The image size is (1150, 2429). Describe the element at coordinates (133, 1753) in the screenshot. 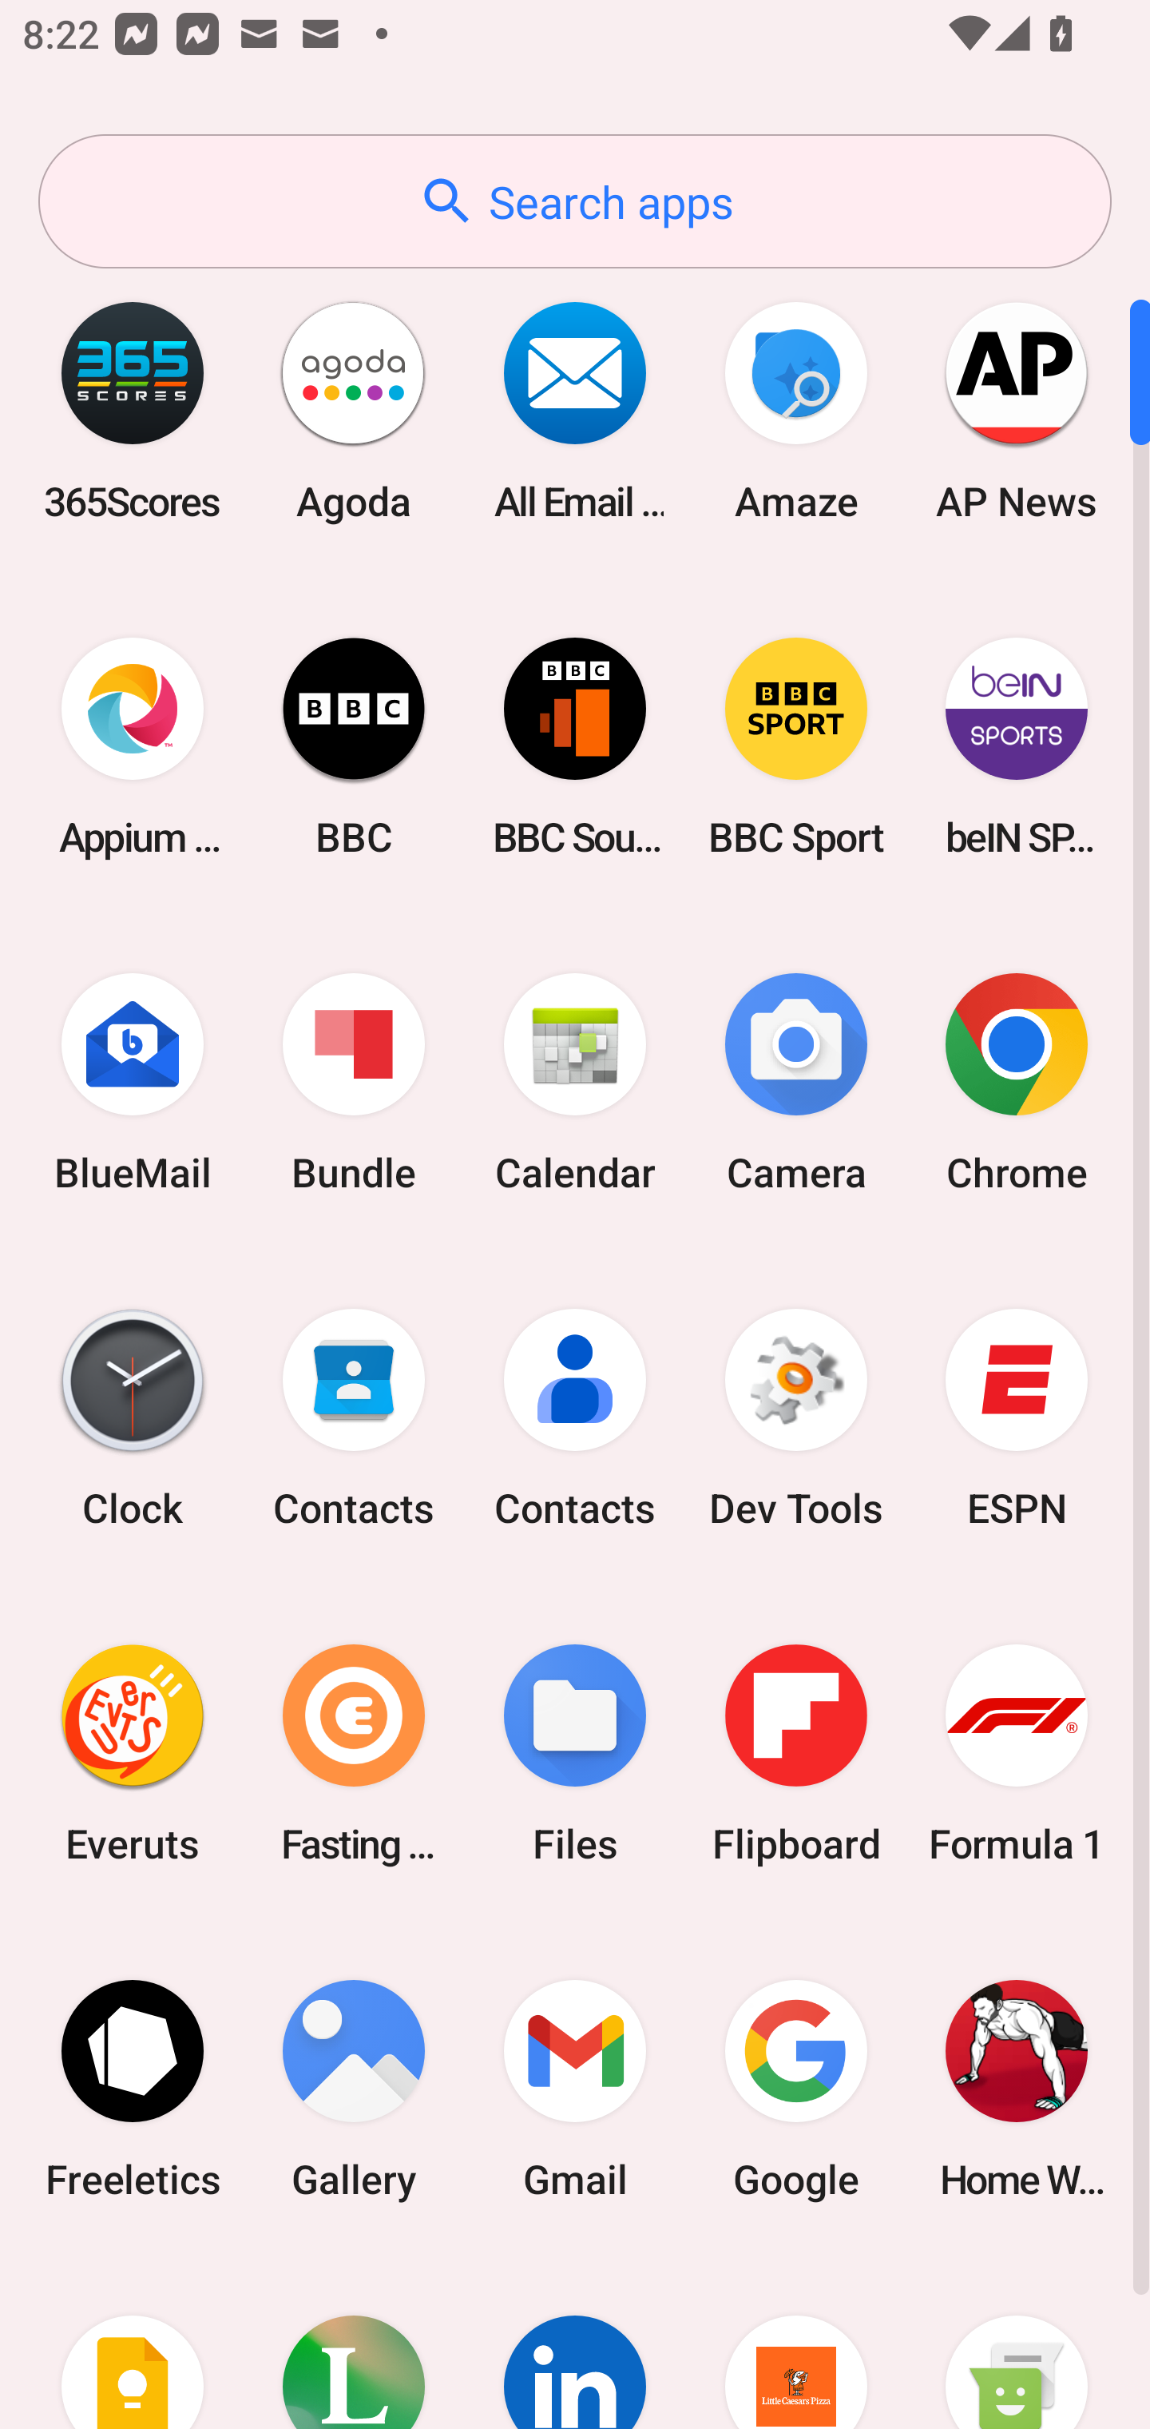

I see `Everuts` at that location.